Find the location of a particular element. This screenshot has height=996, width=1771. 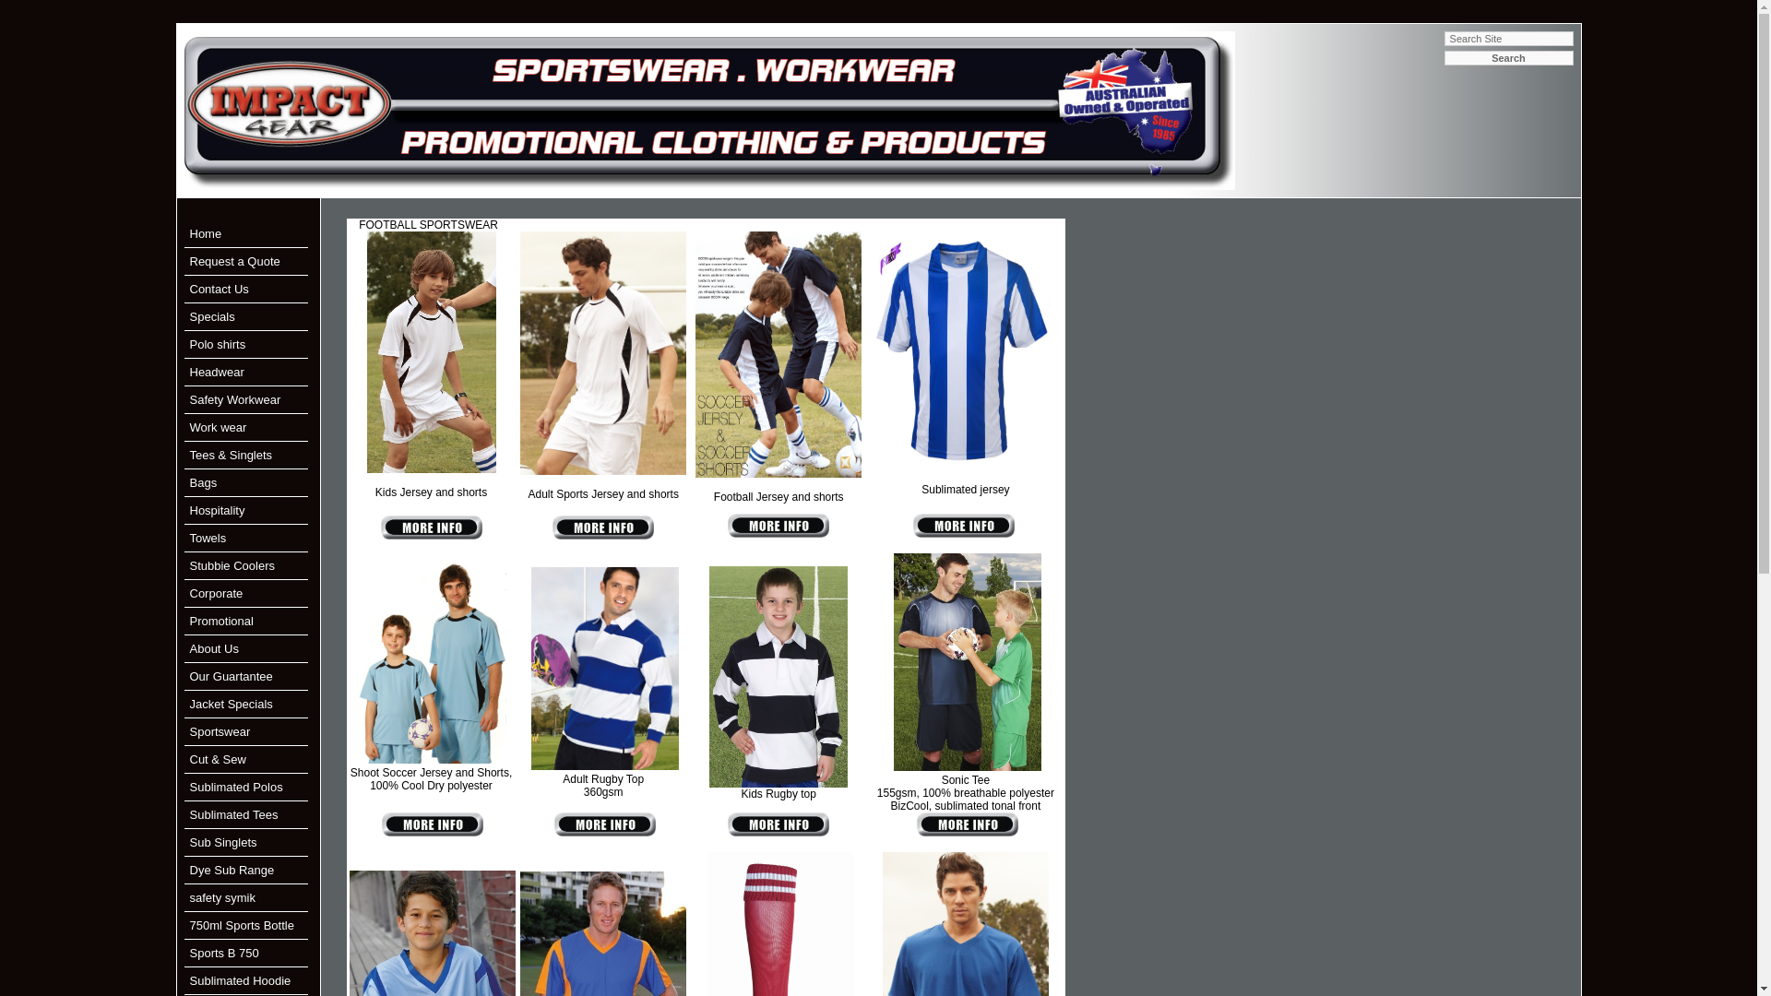

Promotional is located at coordinates (221, 622).